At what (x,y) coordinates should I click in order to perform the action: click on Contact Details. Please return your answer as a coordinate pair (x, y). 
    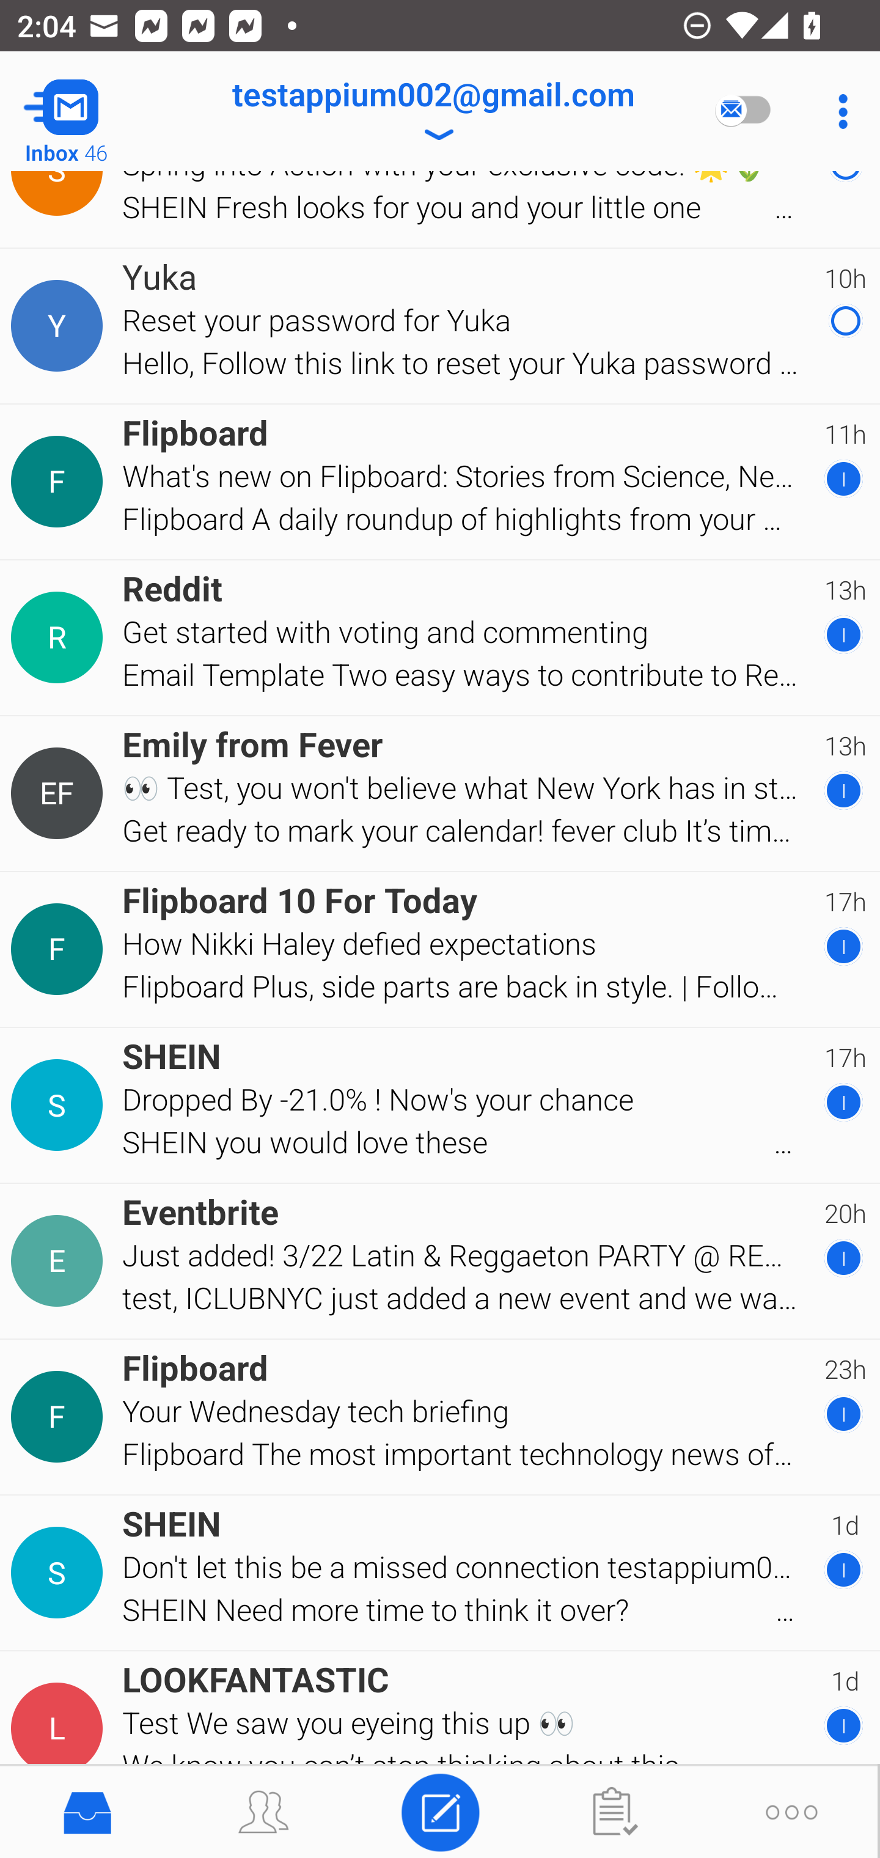
    Looking at the image, I should click on (60, 482).